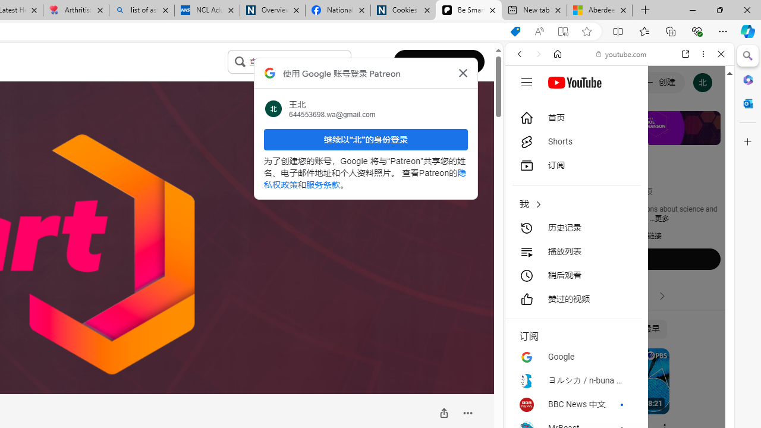 The height and width of the screenshot is (428, 761). Describe the element at coordinates (528, 171) in the screenshot. I see `Global web icon` at that location.